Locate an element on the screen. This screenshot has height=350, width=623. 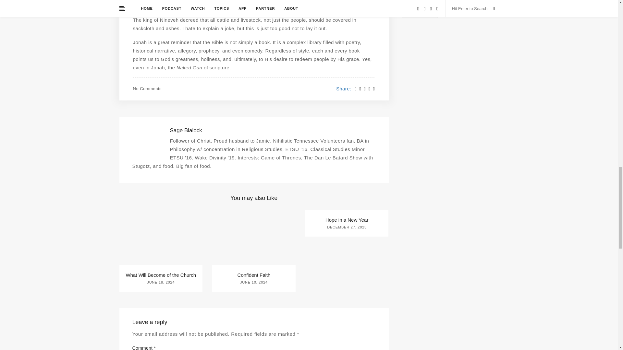
Share On Facebook is located at coordinates (356, 89).